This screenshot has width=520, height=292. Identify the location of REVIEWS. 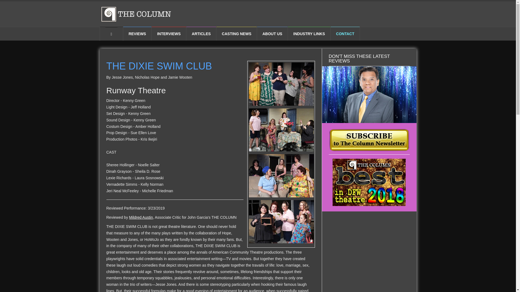
(138, 34).